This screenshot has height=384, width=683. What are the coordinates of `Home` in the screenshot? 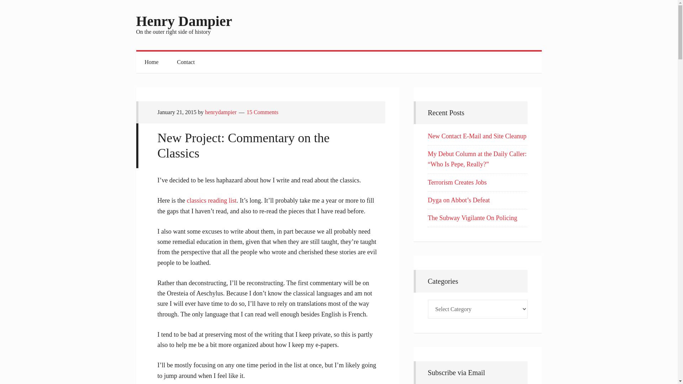 It's located at (151, 62).